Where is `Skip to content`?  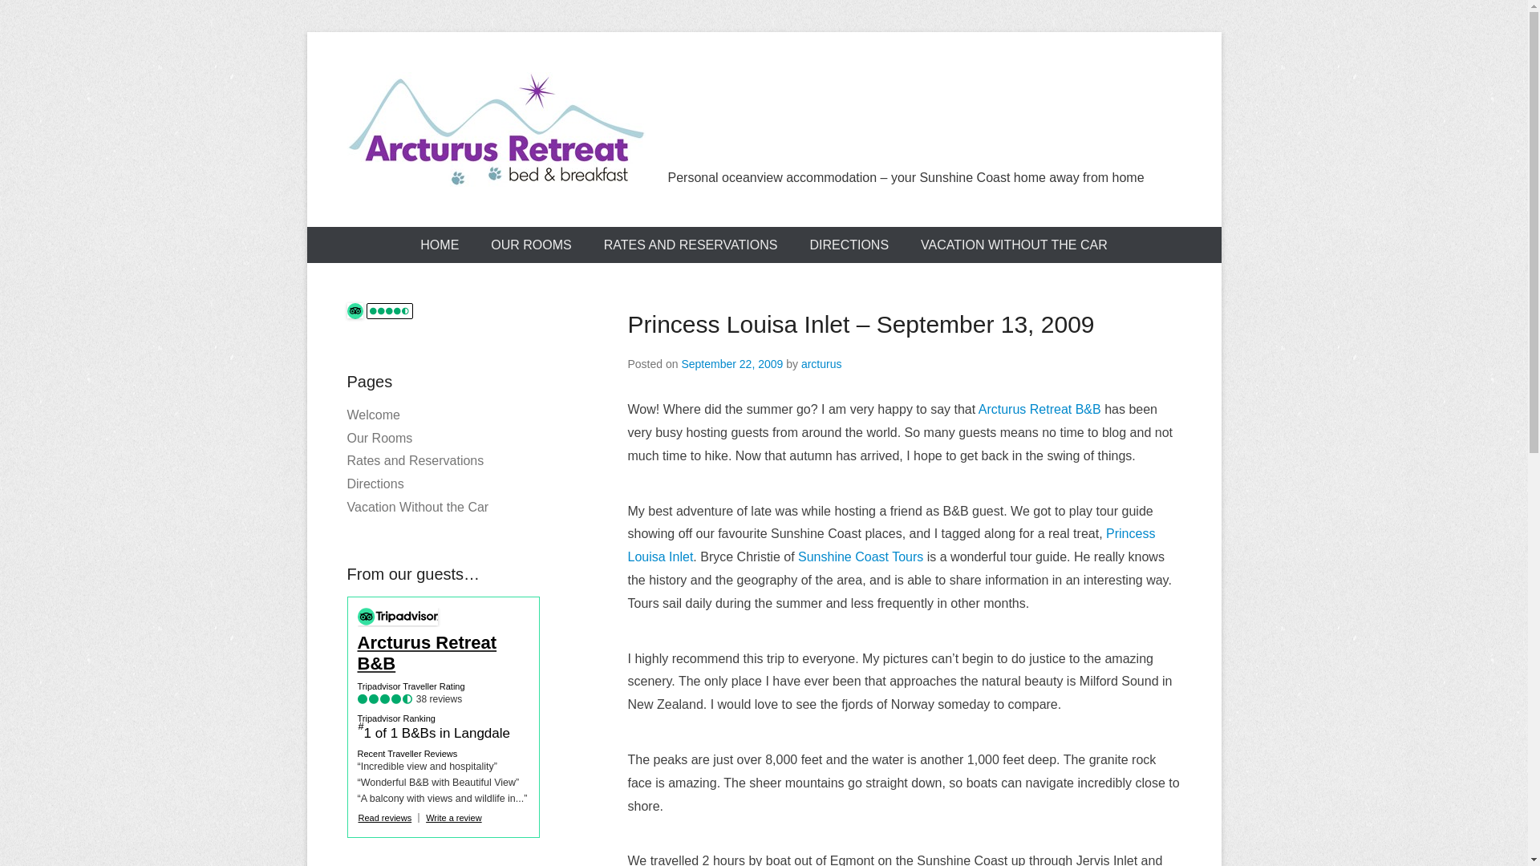 Skip to content is located at coordinates (349, 237).